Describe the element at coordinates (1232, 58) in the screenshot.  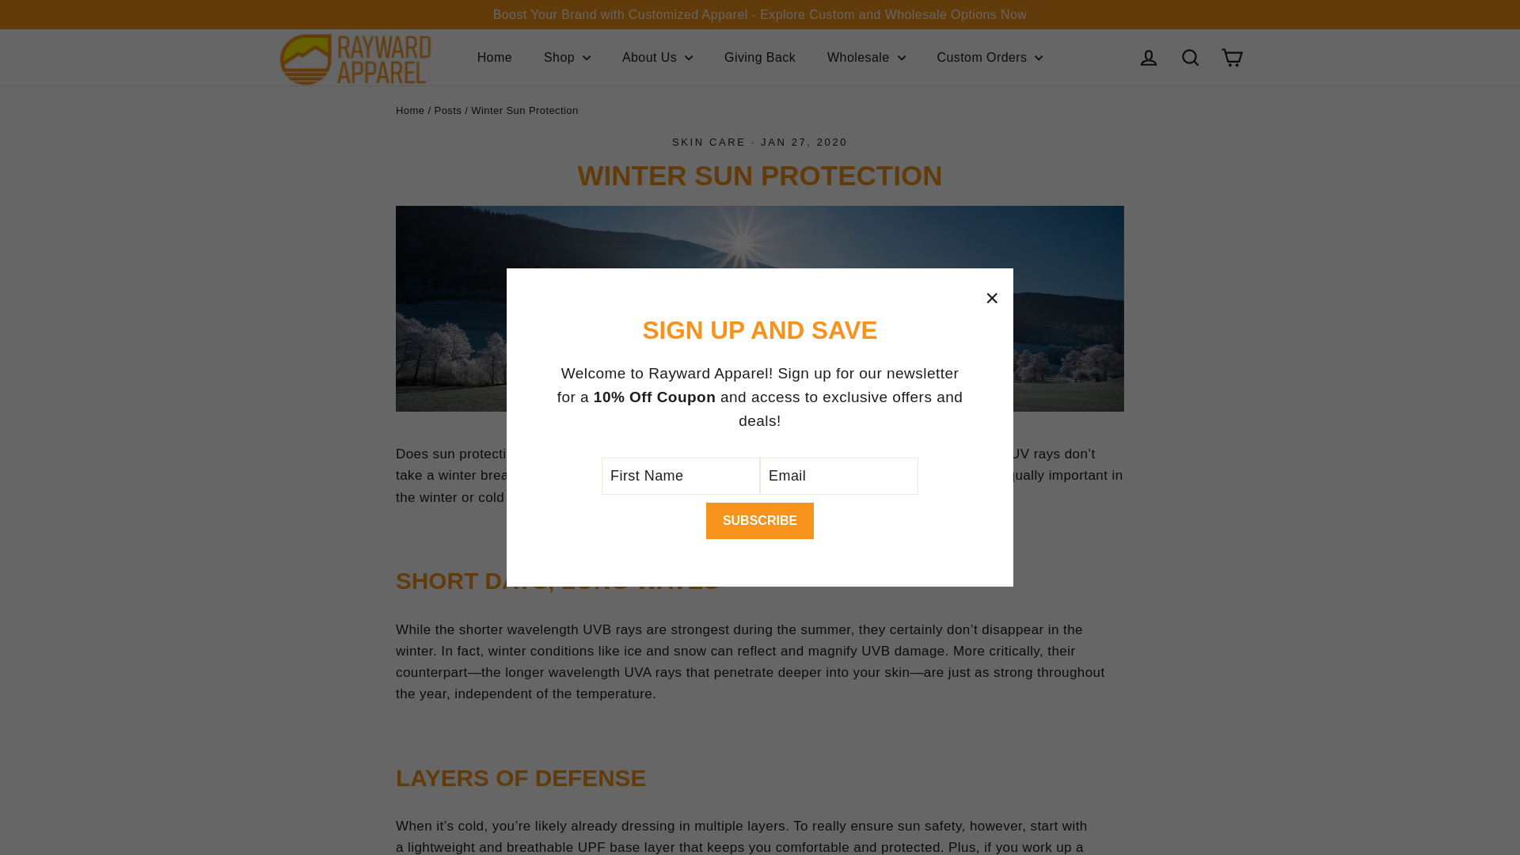
I see `icon-cart` at that location.